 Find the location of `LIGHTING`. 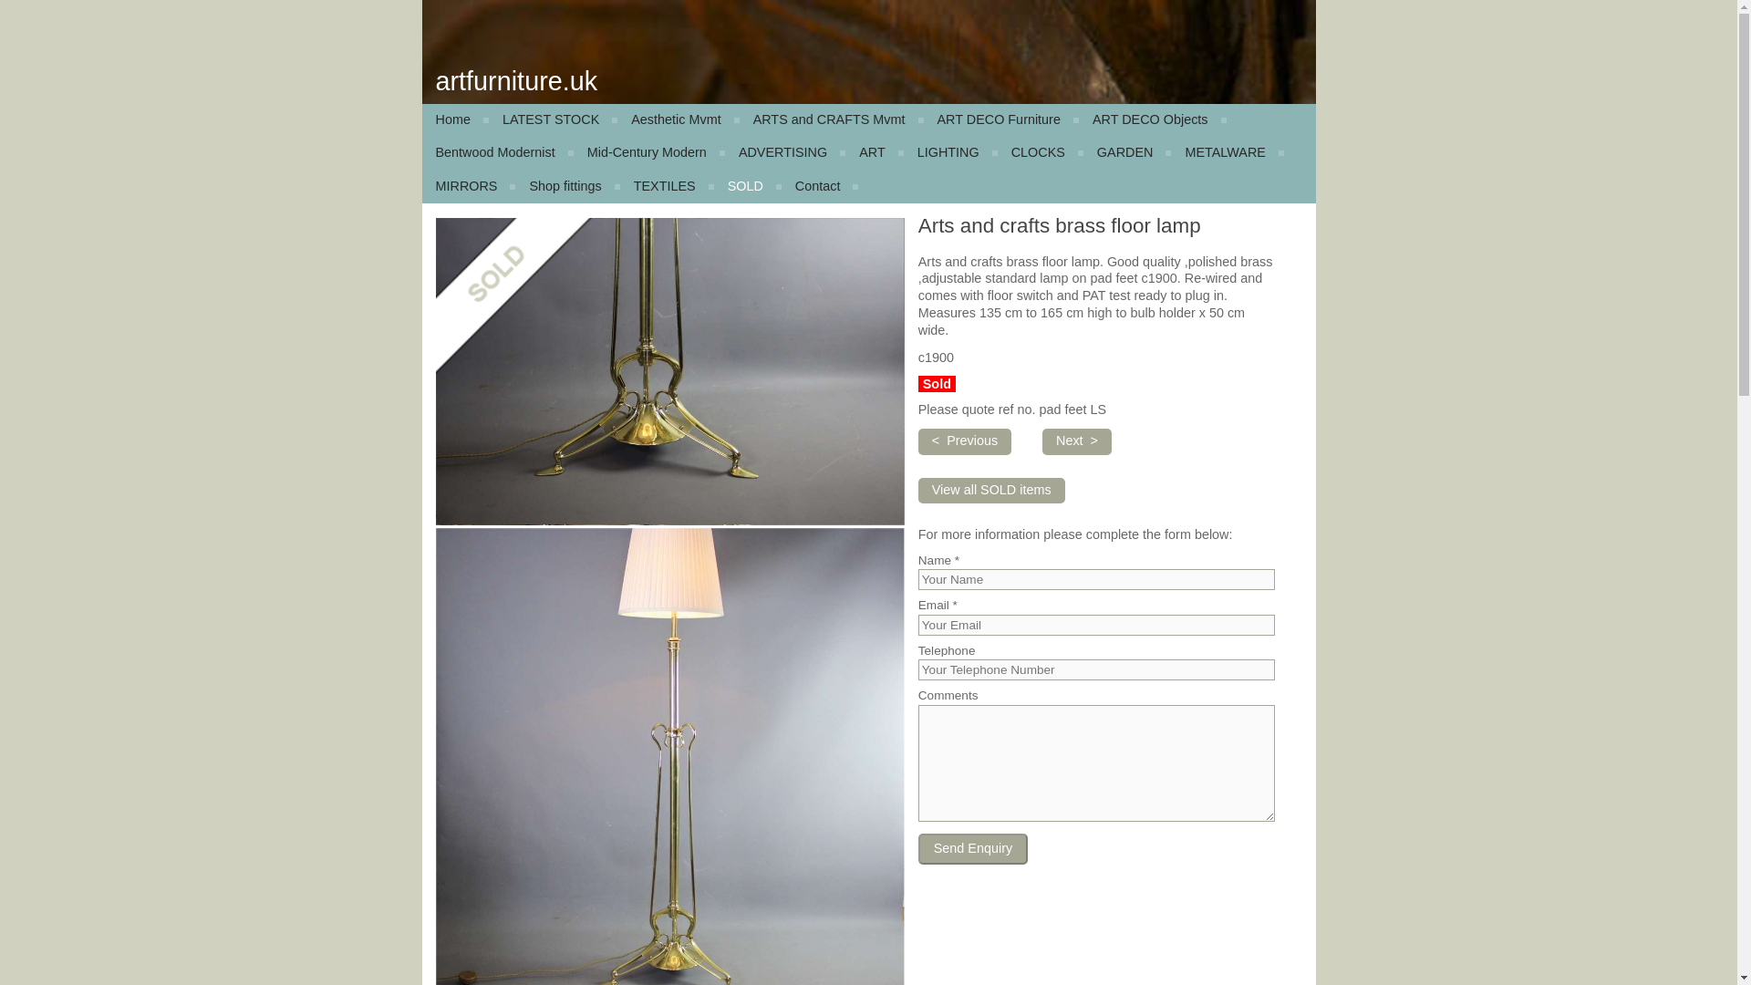

LIGHTING is located at coordinates (950, 153).